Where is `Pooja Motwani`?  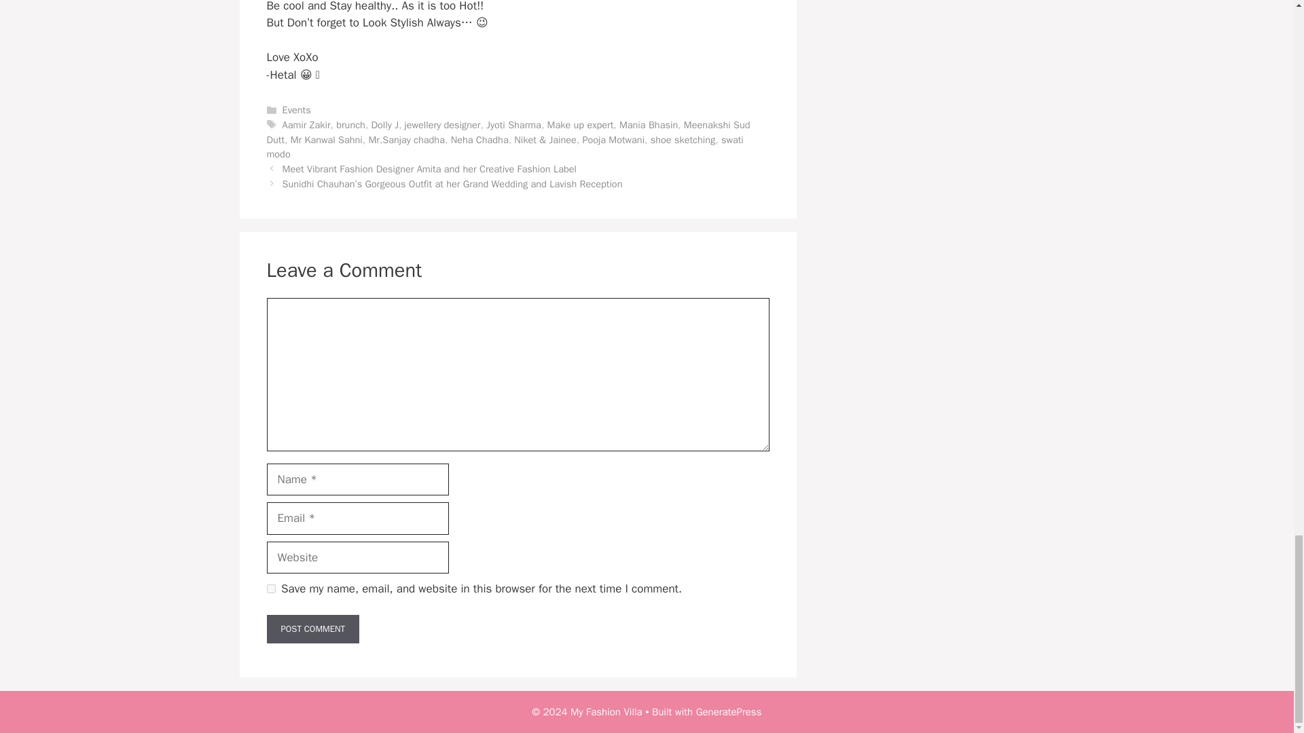 Pooja Motwani is located at coordinates (613, 139).